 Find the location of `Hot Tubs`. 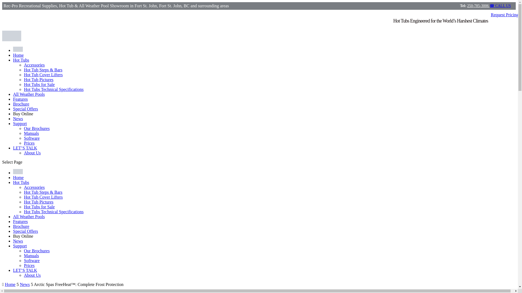

Hot Tubs is located at coordinates (21, 182).